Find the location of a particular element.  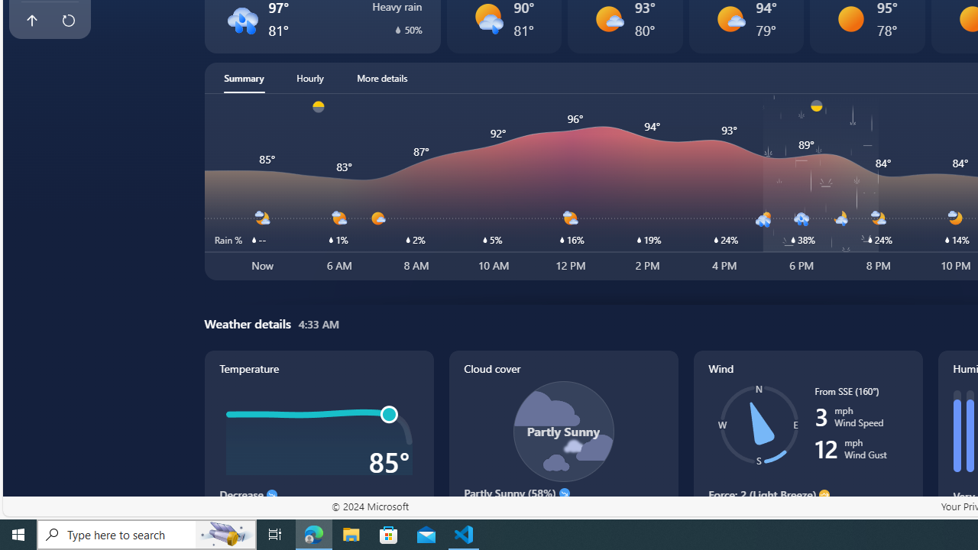

Sunny is located at coordinates (851, 18).